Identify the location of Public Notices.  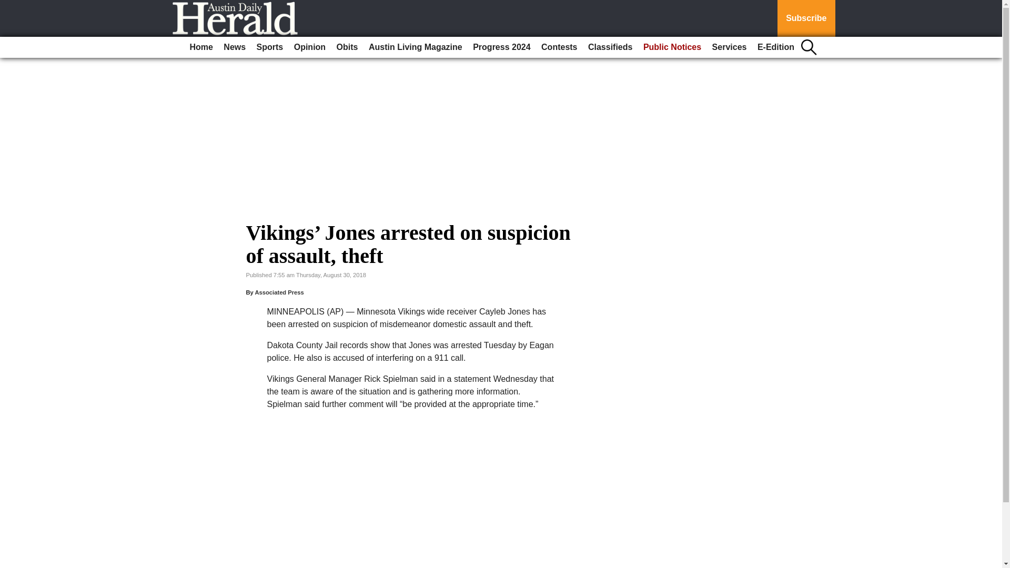
(672, 47).